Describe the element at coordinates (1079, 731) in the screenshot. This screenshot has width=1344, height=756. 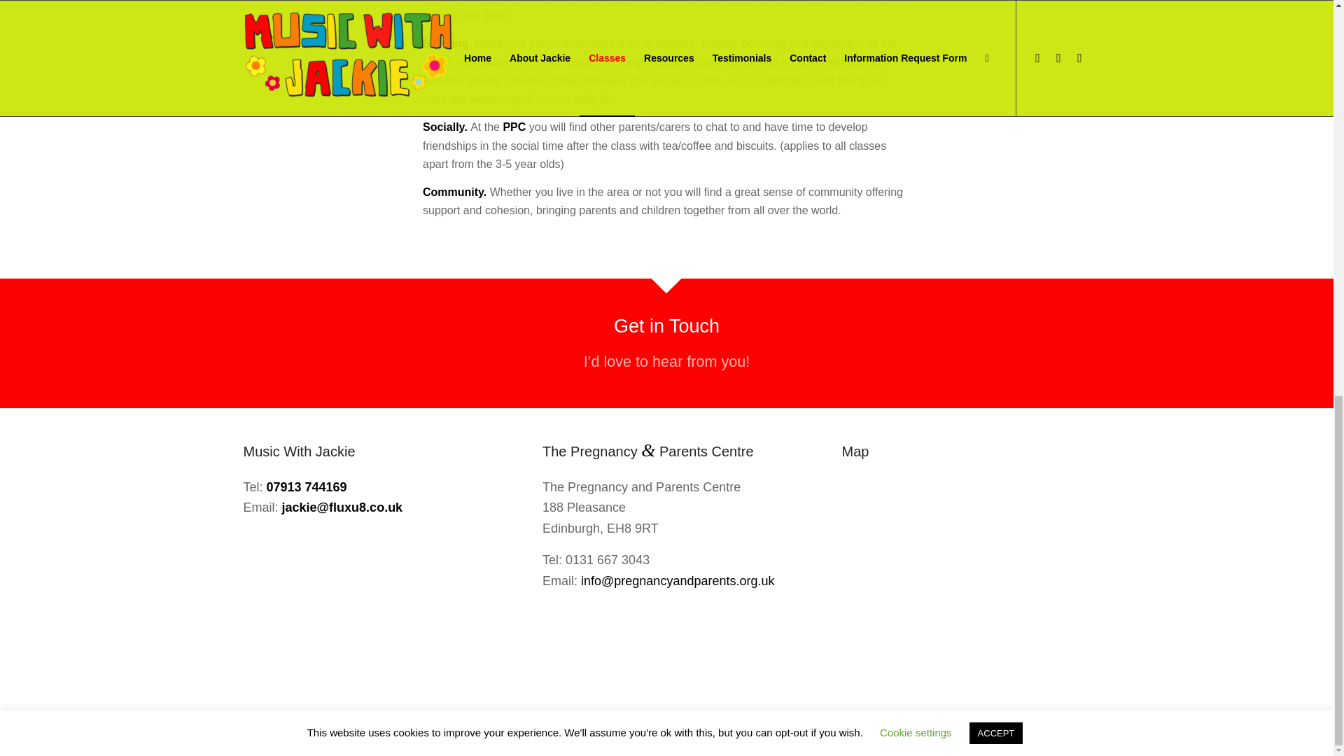
I see `Mail` at that location.